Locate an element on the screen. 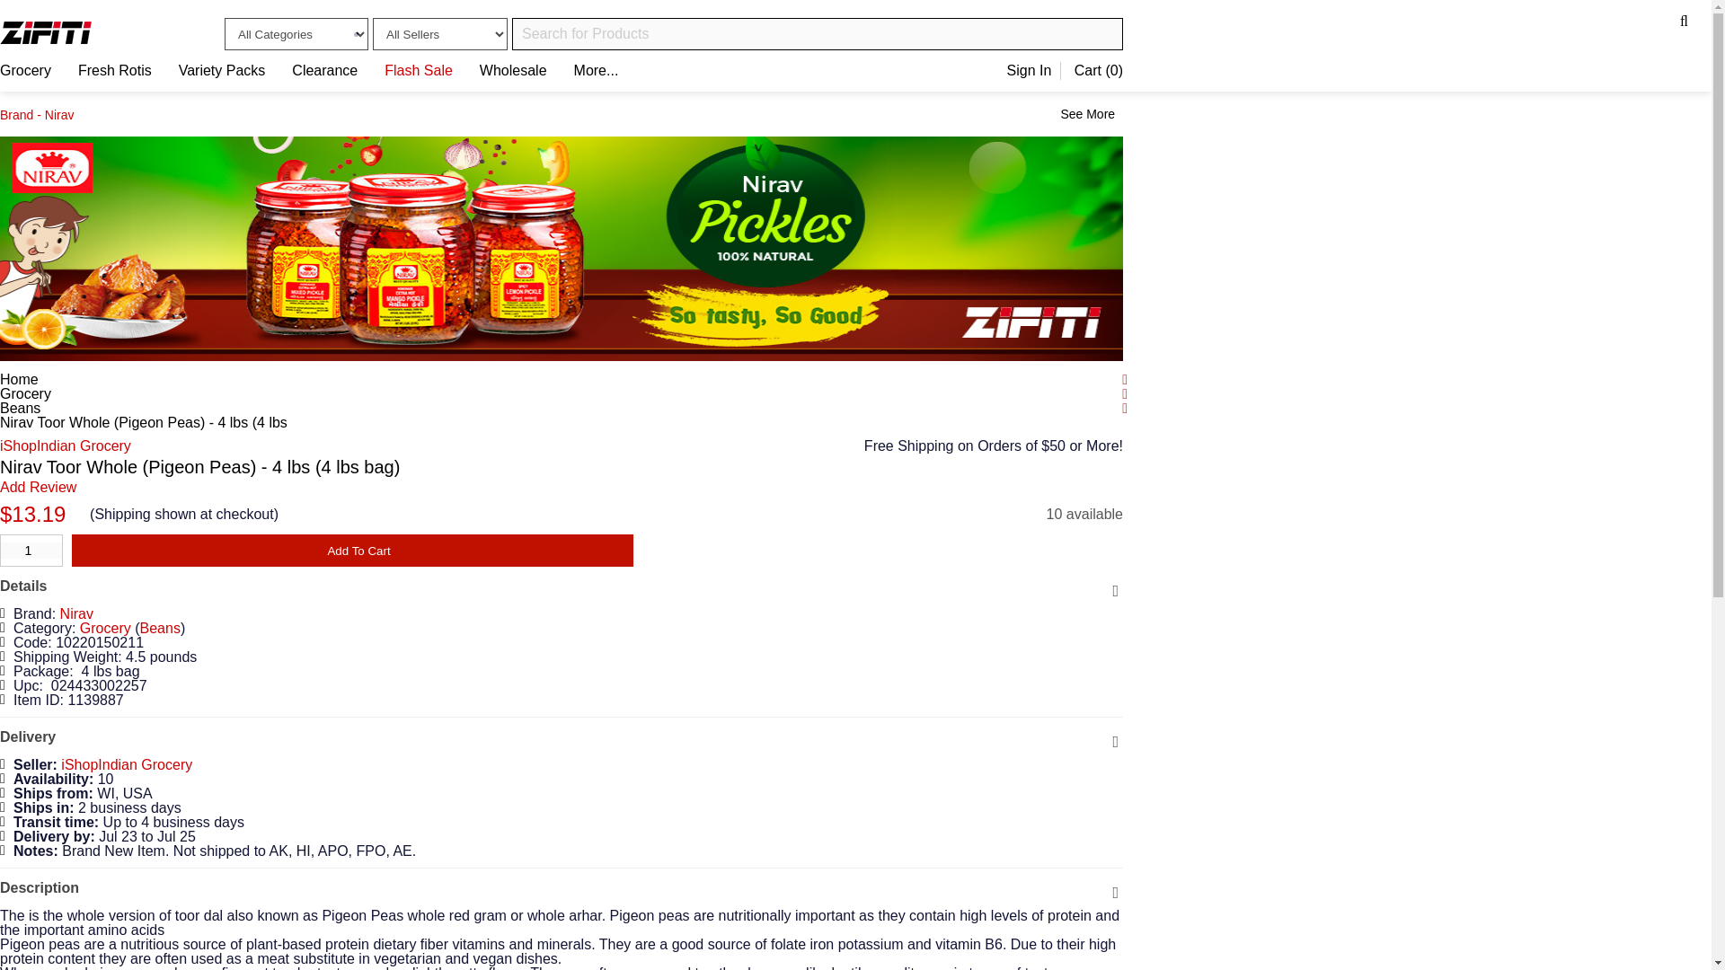 The height and width of the screenshot is (970, 1725). 1 is located at coordinates (222, 70).